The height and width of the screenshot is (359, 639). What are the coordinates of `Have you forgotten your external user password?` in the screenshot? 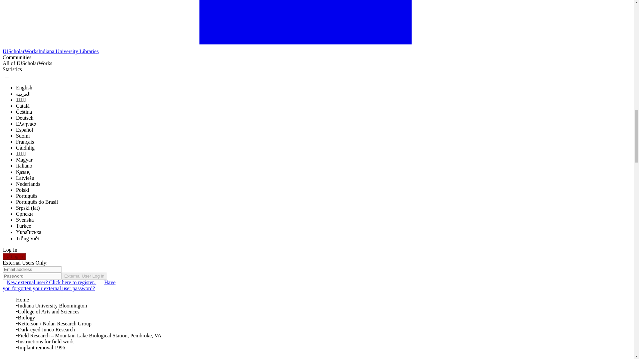 It's located at (59, 285).